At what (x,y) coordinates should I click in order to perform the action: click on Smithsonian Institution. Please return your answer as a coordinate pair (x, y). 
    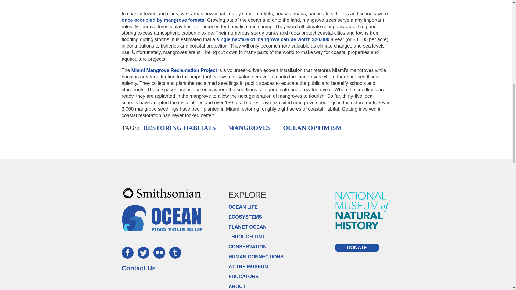
    Looking at the image, I should click on (162, 193).